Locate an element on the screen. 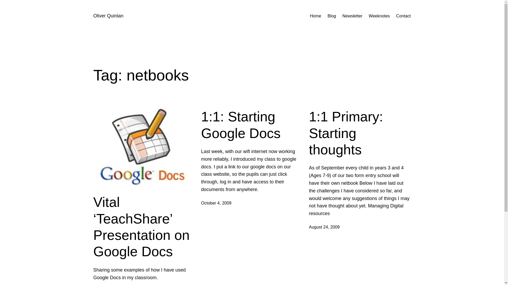 Image resolution: width=508 pixels, height=285 pixels. 1:1: Starting Google Docs is located at coordinates (252, 125).